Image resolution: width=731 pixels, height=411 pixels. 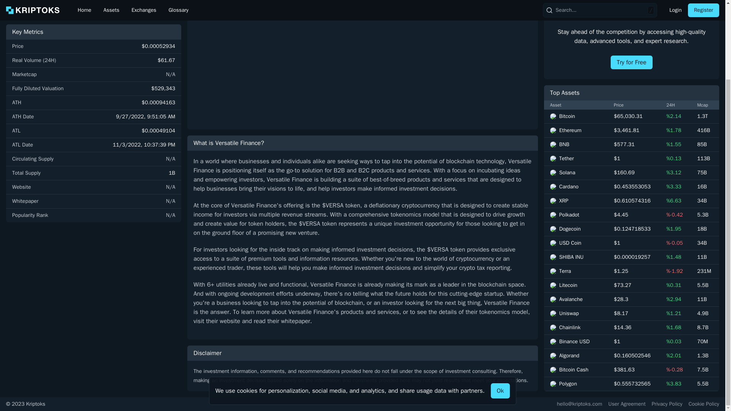 I want to click on Bitcoin, so click(x=576, y=63).